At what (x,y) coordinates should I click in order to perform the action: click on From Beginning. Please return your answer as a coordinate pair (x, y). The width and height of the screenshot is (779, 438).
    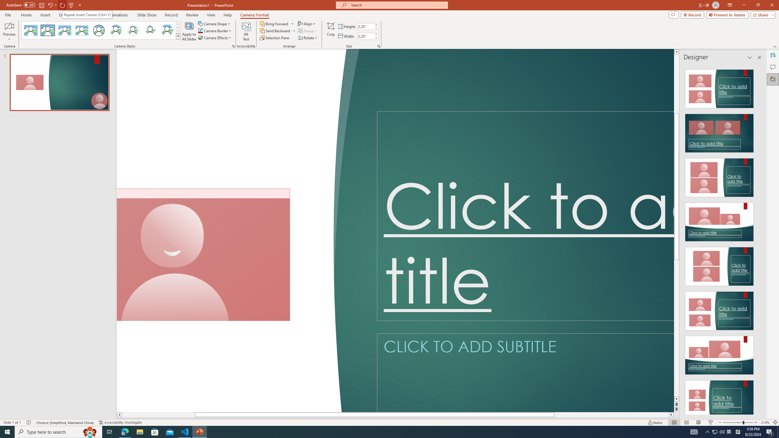
    Looking at the image, I should click on (71, 5).